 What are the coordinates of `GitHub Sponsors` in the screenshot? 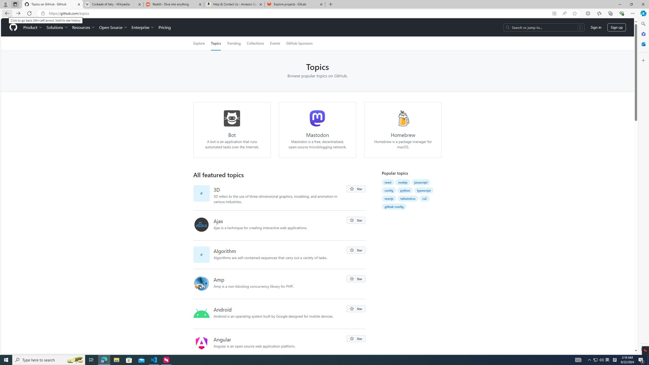 It's located at (299, 43).